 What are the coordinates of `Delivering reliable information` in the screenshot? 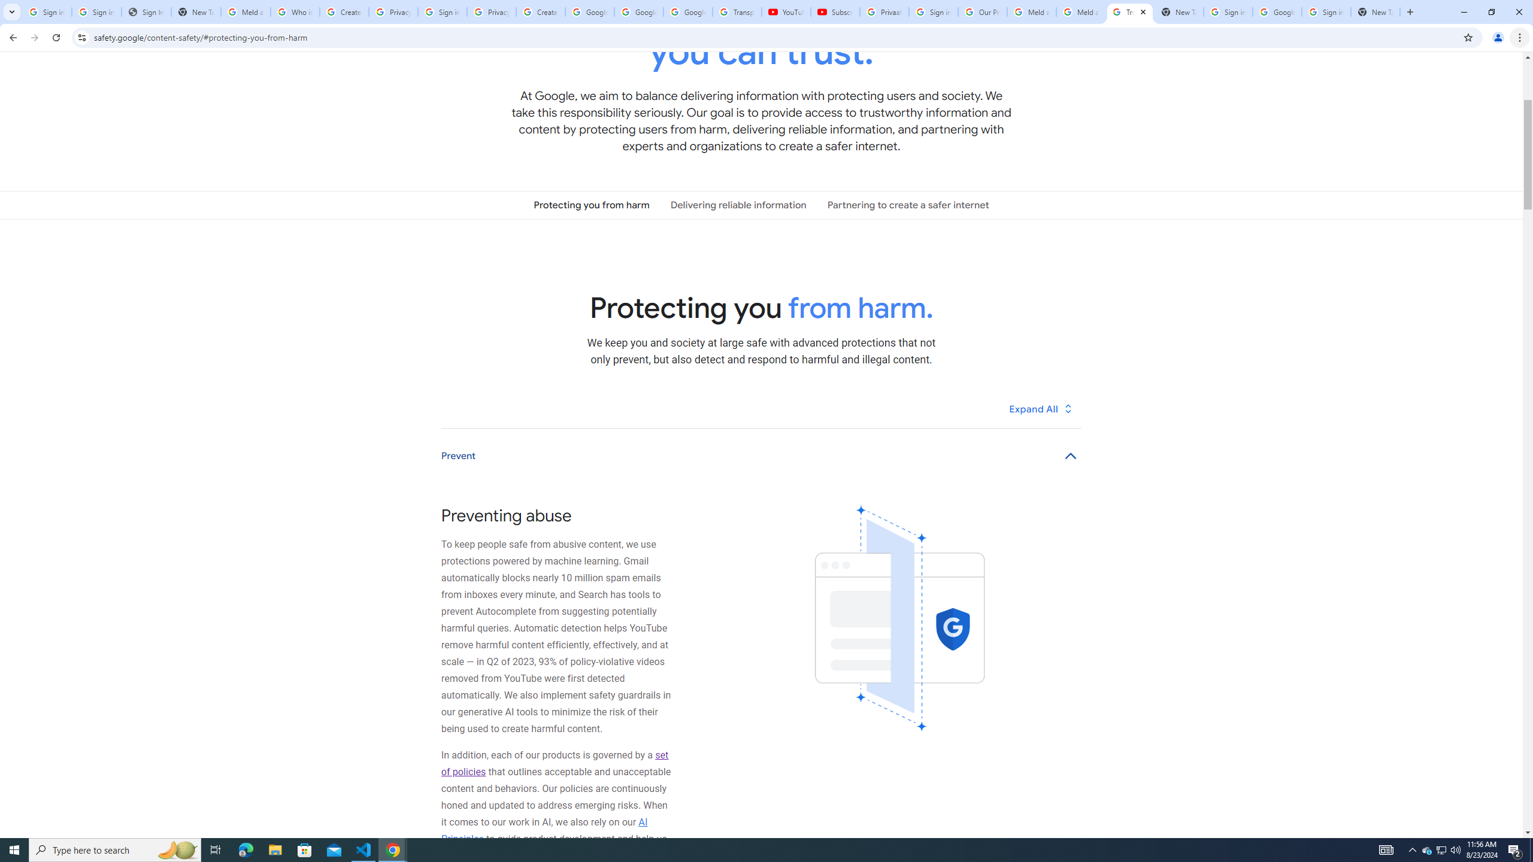 It's located at (738, 205).